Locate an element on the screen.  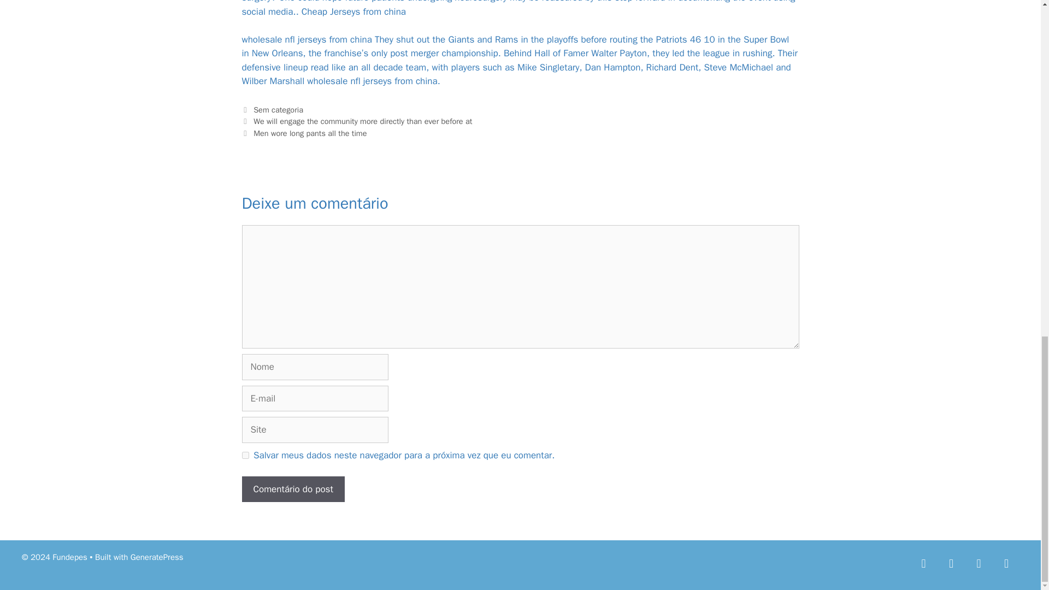
Instagram is located at coordinates (979, 563).